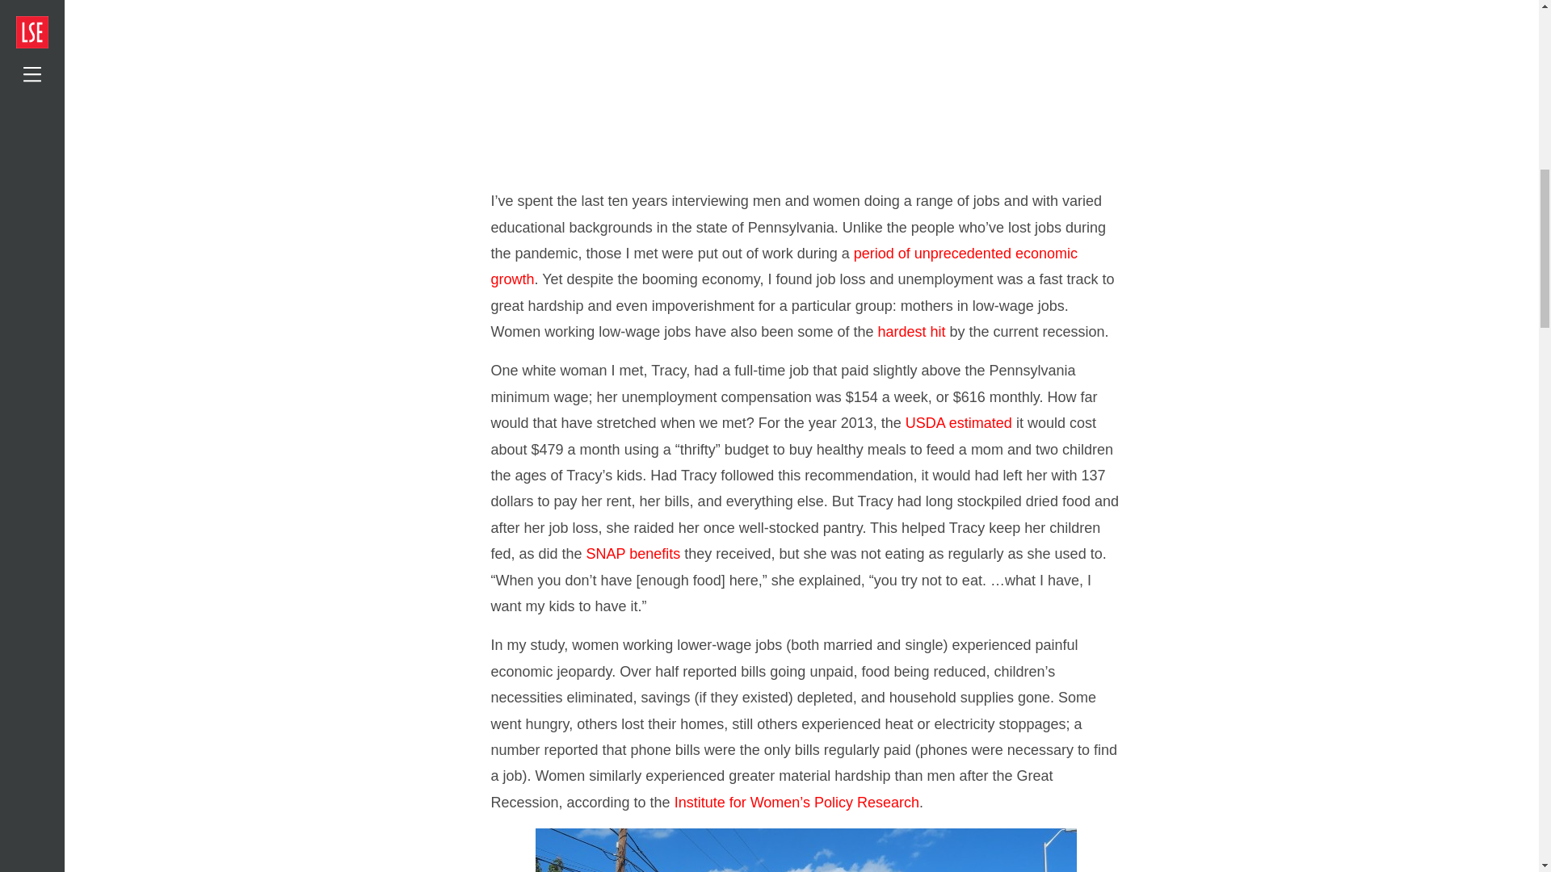  Describe the element at coordinates (911, 331) in the screenshot. I see `hardest hit` at that location.